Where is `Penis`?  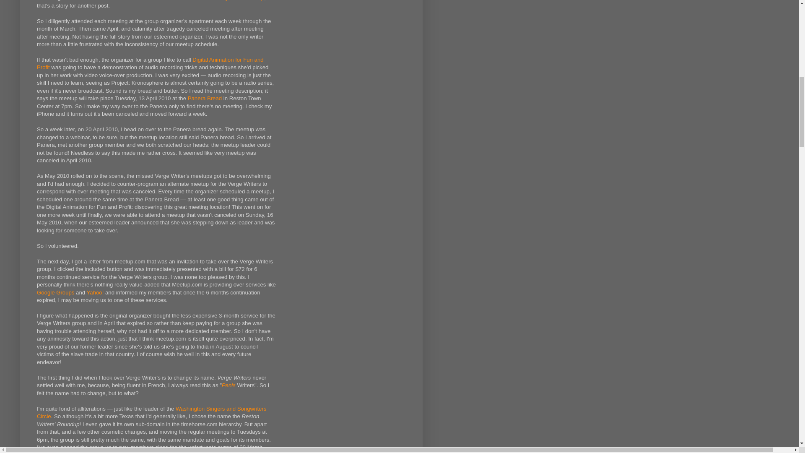 Penis is located at coordinates (229, 385).